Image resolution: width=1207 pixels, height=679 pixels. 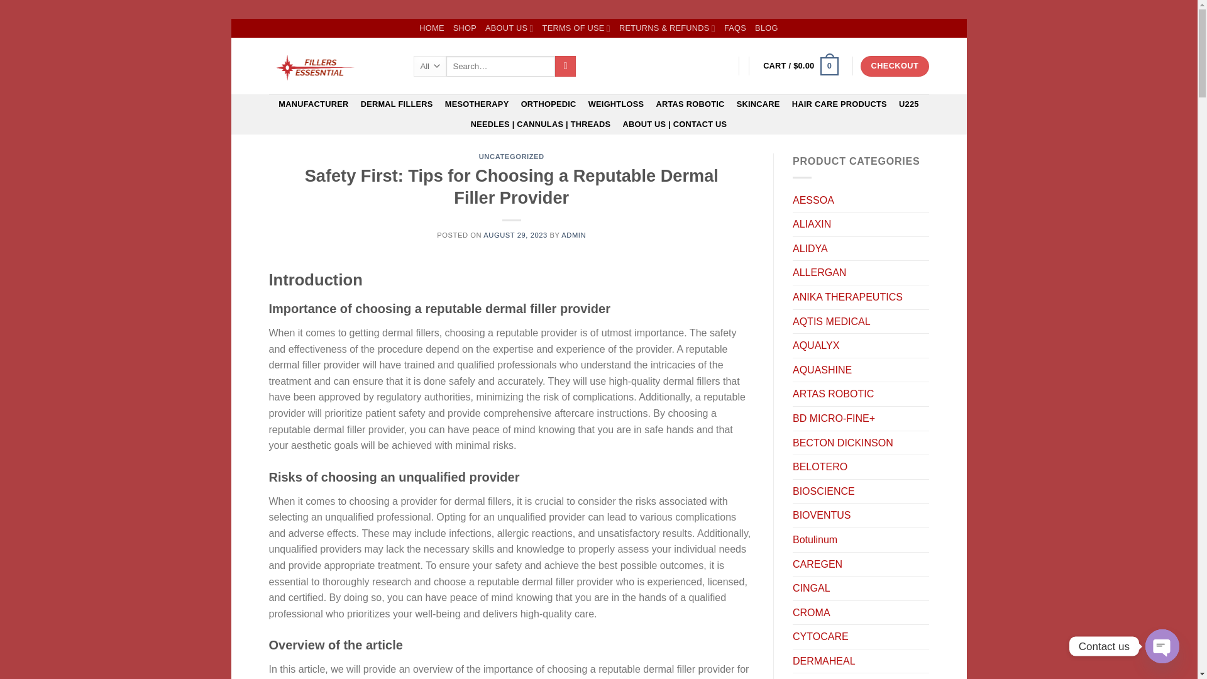 I want to click on ADMIN, so click(x=573, y=235).